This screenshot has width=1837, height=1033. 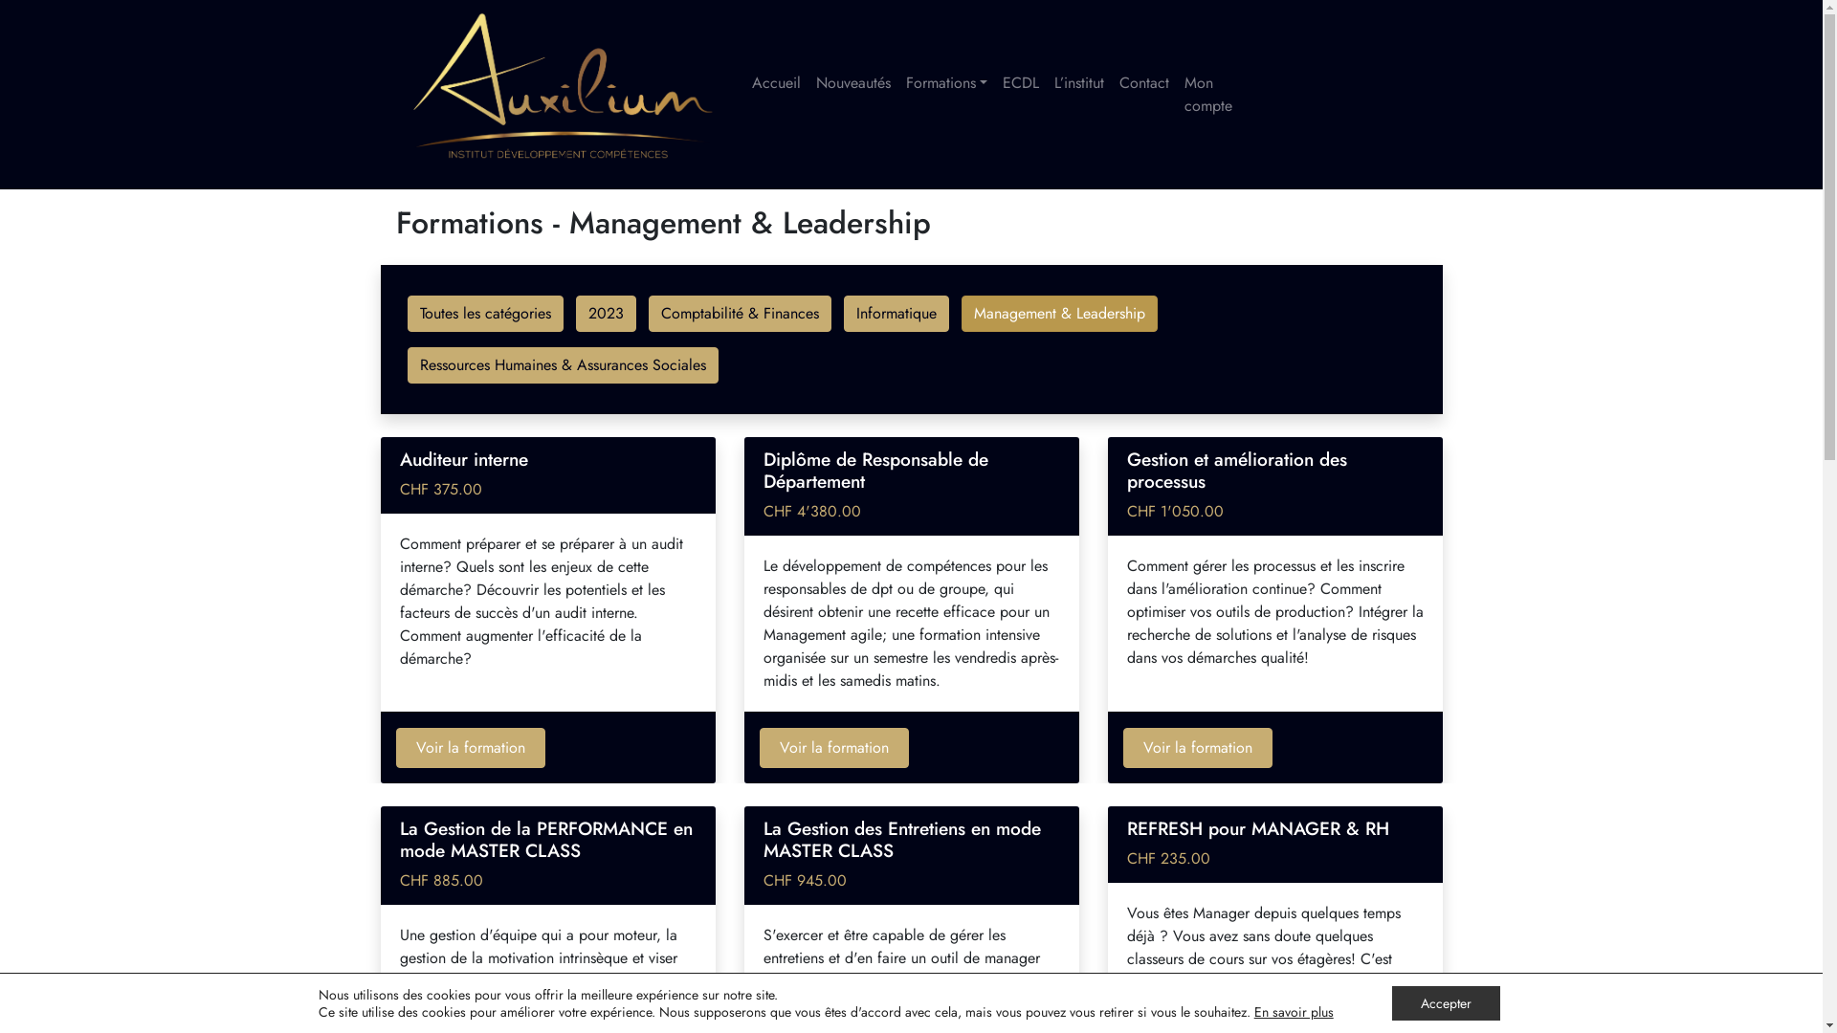 I want to click on Ressources Humaines & Assurances Sociales, so click(x=563, y=365).